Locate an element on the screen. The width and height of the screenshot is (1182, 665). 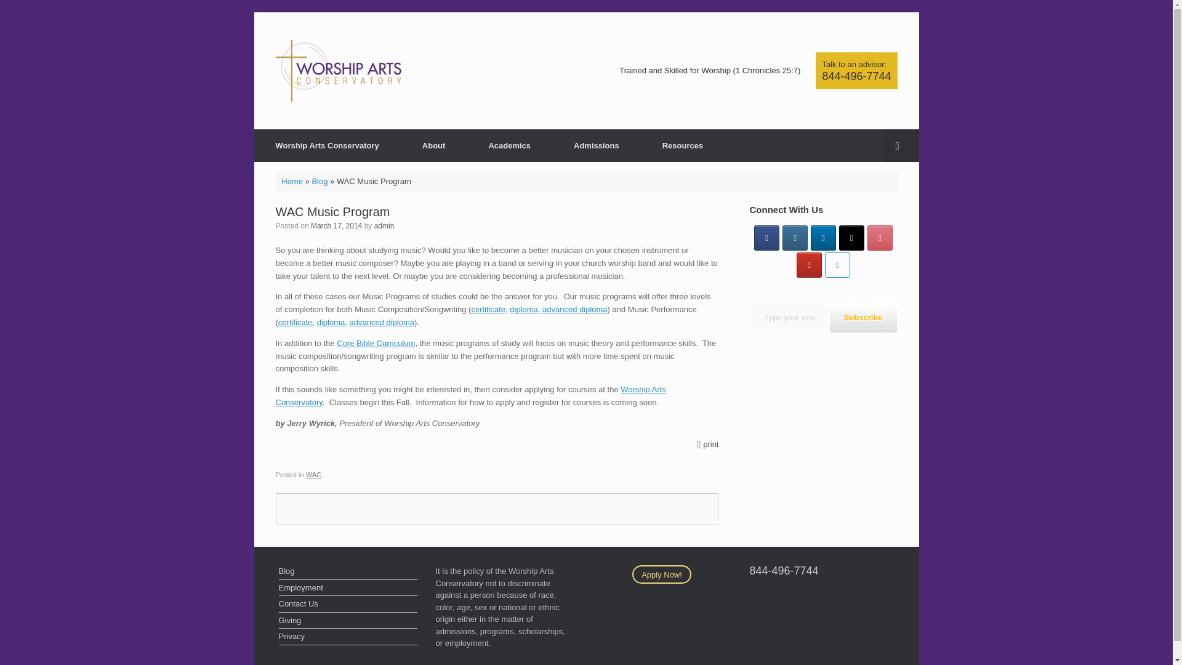
Home is located at coordinates (292, 181).